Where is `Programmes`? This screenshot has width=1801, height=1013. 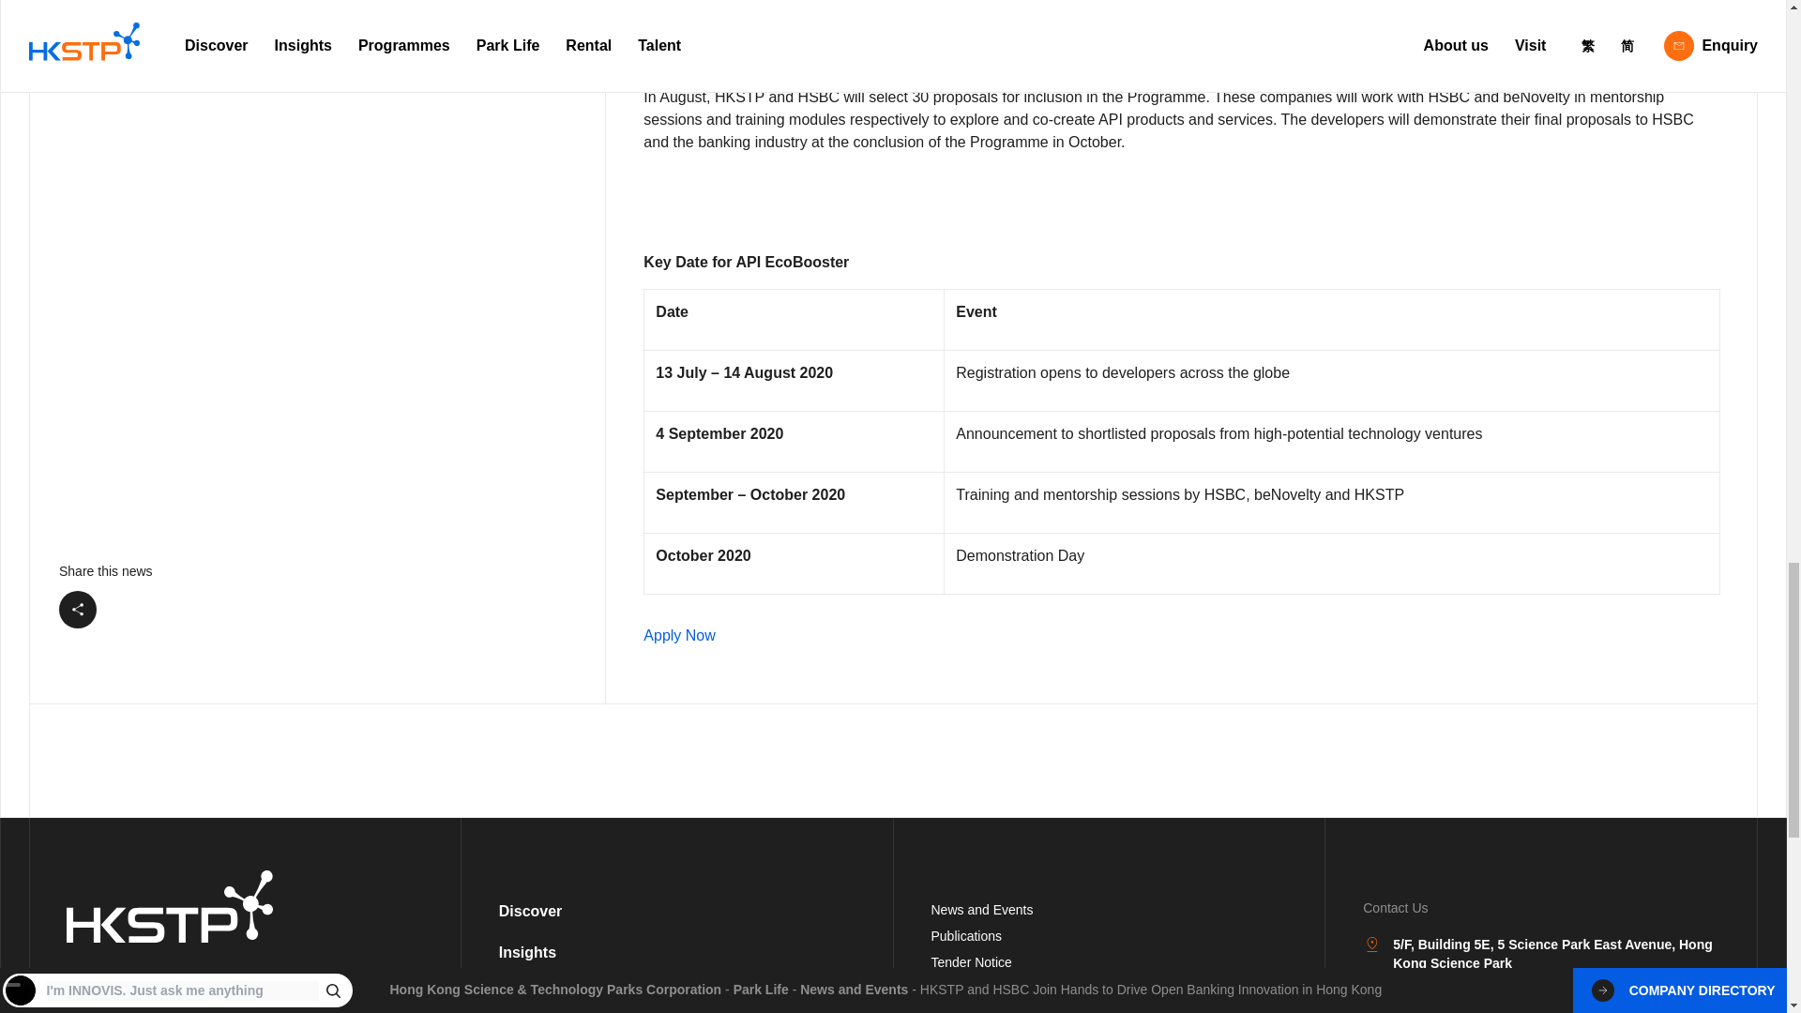
Programmes is located at coordinates (544, 993).